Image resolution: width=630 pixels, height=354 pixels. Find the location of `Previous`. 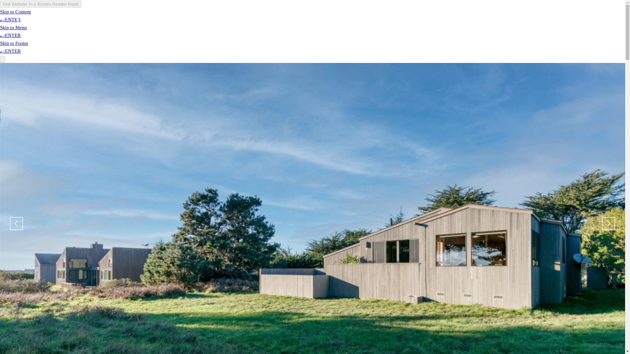

Previous is located at coordinates (16, 224).